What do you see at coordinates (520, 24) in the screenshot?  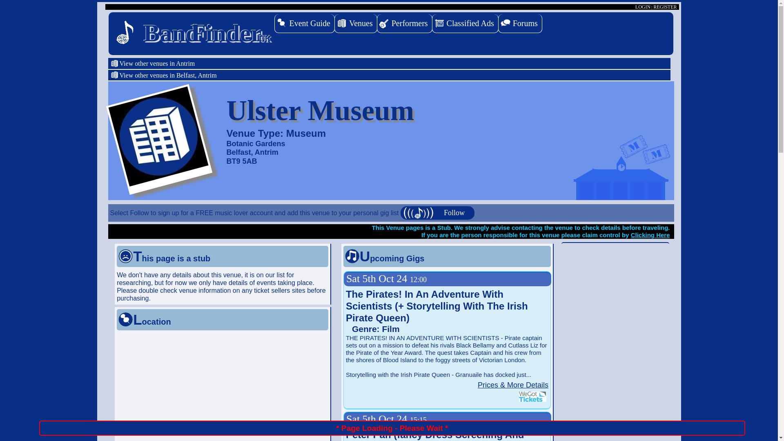 I see `Forums` at bounding box center [520, 24].